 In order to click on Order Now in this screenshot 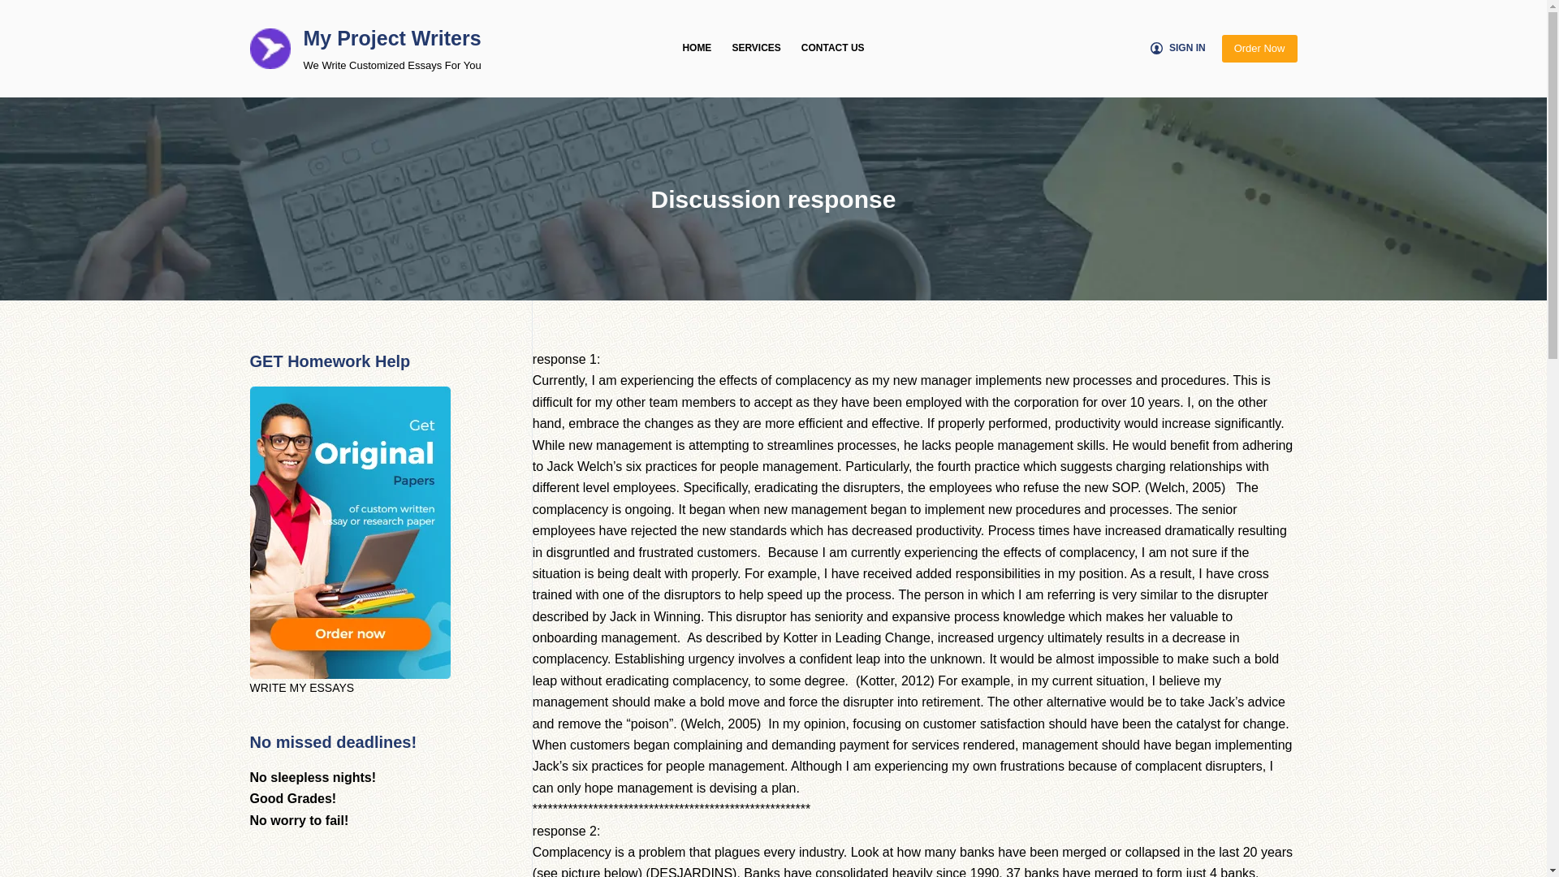, I will do `click(1259, 49)`.